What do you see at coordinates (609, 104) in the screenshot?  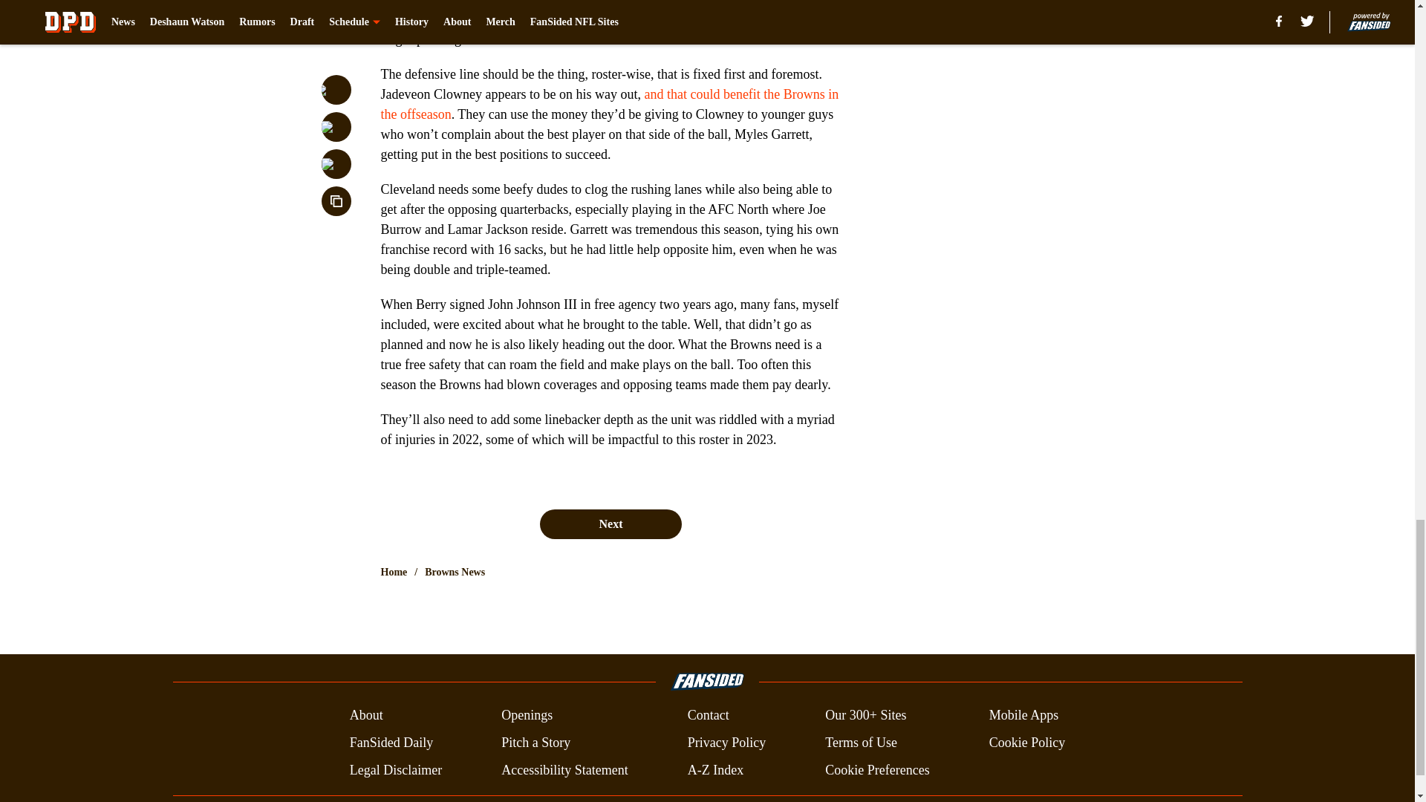 I see `and that could benefit the Browns in the offseason` at bounding box center [609, 104].